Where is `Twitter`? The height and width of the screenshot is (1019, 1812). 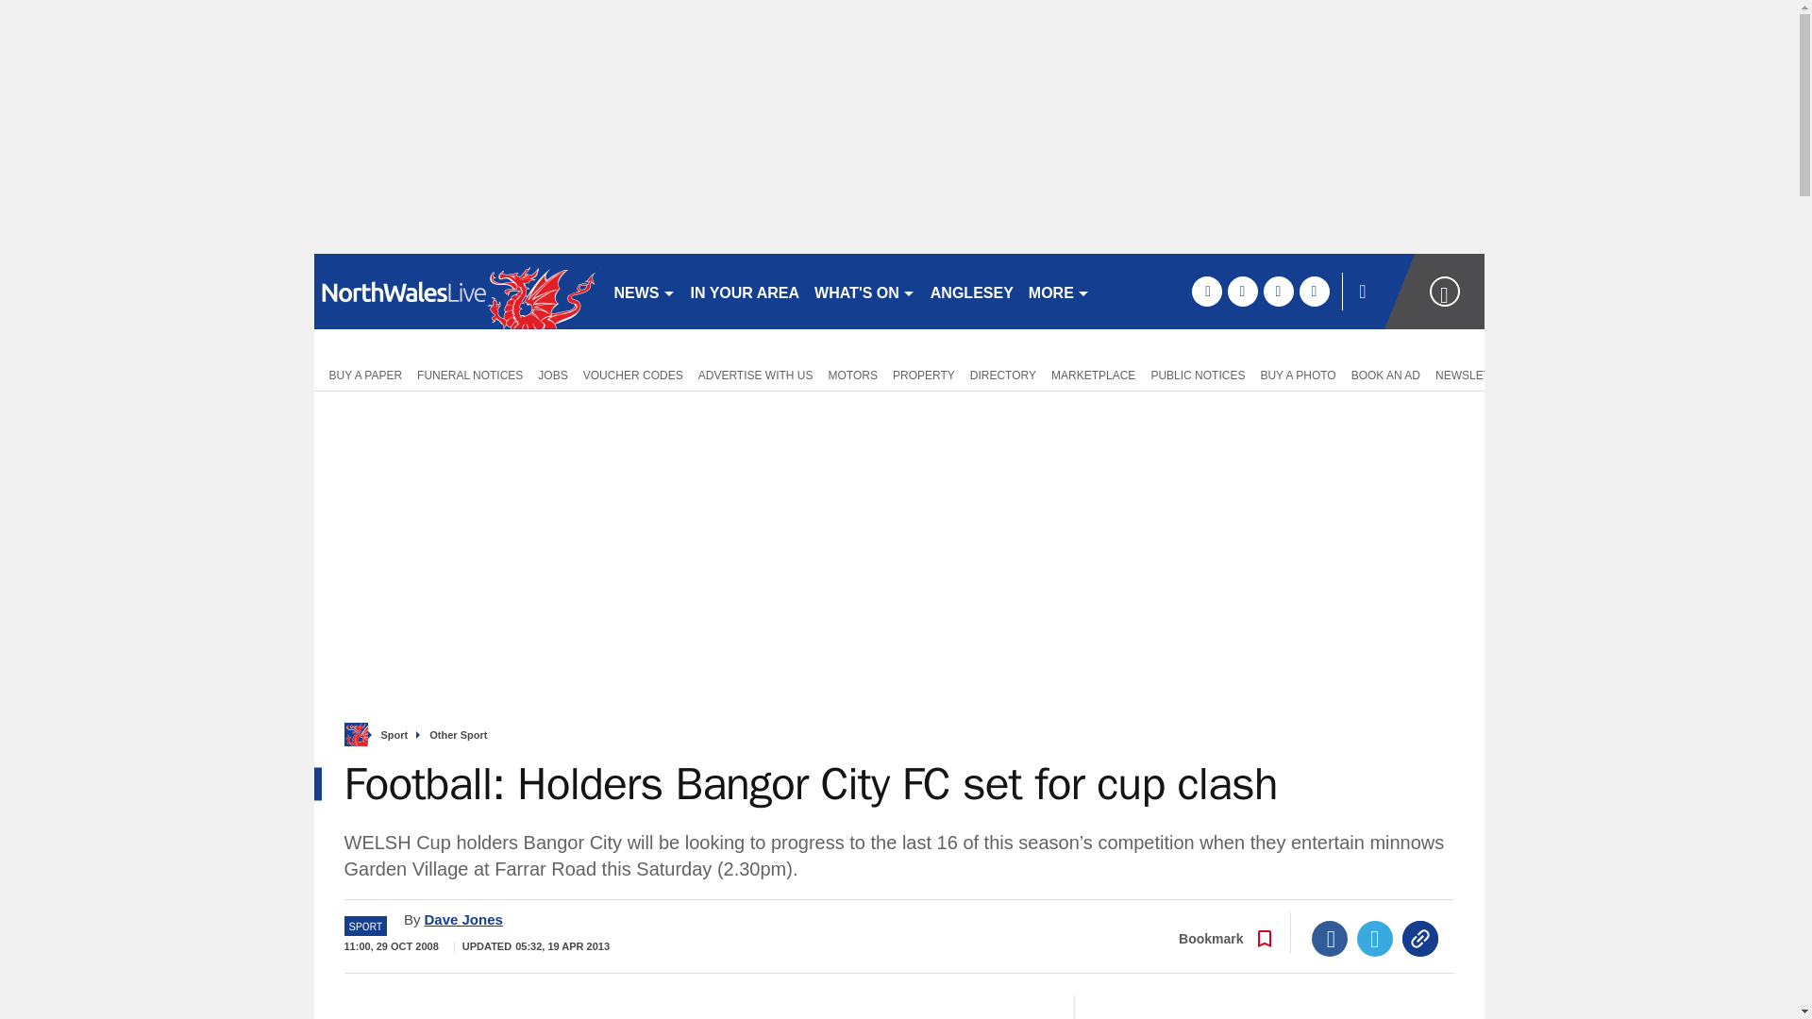 Twitter is located at coordinates (1375, 939).